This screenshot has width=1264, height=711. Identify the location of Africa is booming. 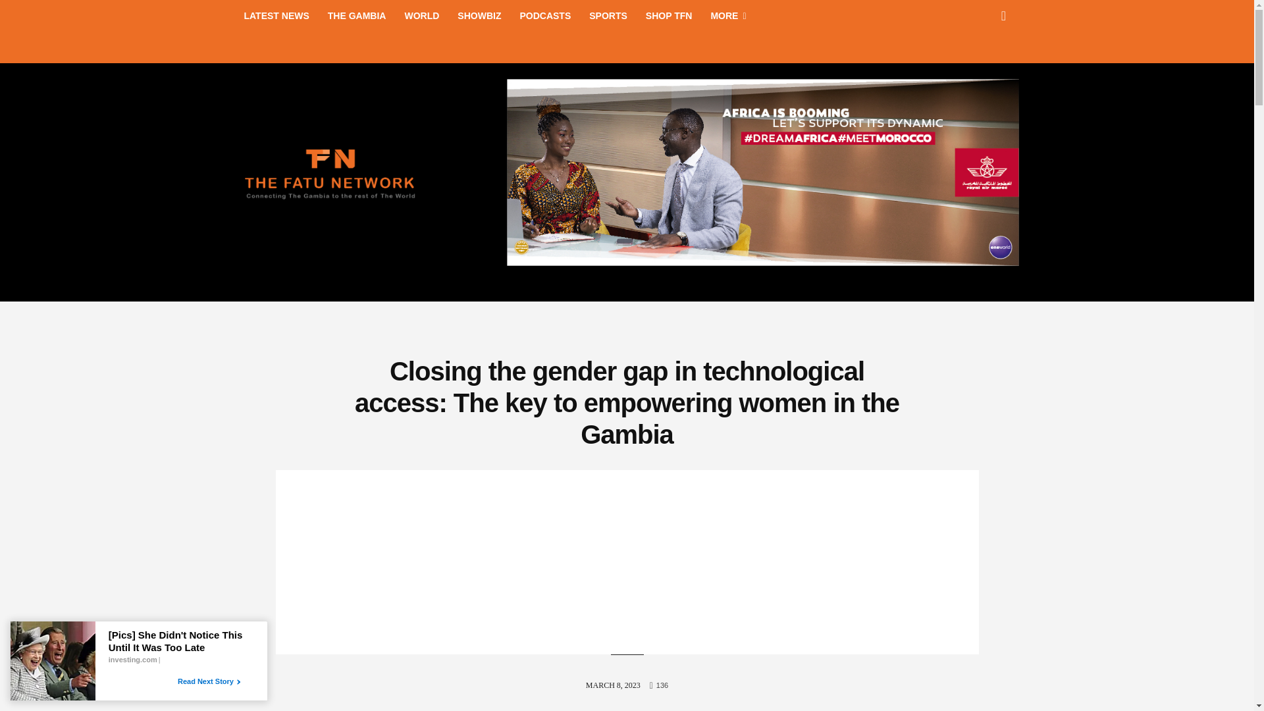
(763, 262).